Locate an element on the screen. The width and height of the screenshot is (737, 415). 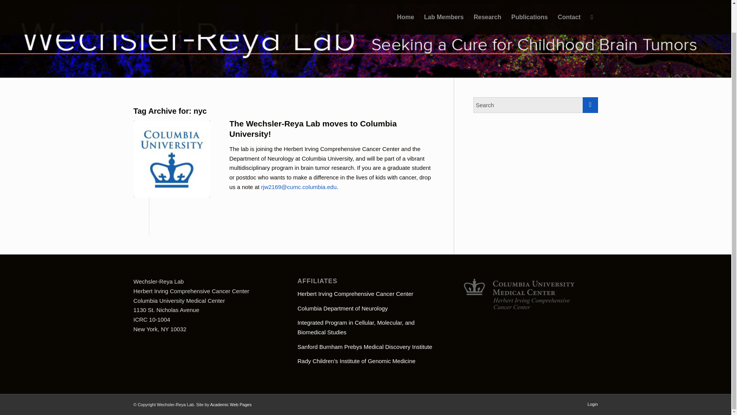
Home is located at coordinates (405, 2).